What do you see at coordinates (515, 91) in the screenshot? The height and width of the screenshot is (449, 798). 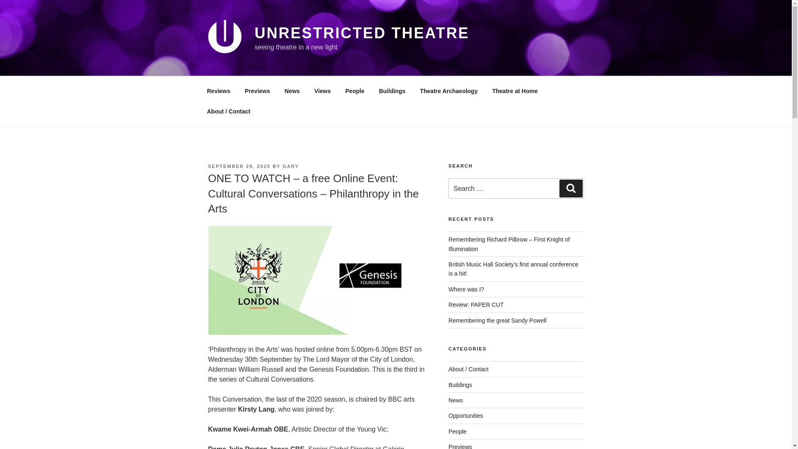 I see `Theatre at Home` at bounding box center [515, 91].